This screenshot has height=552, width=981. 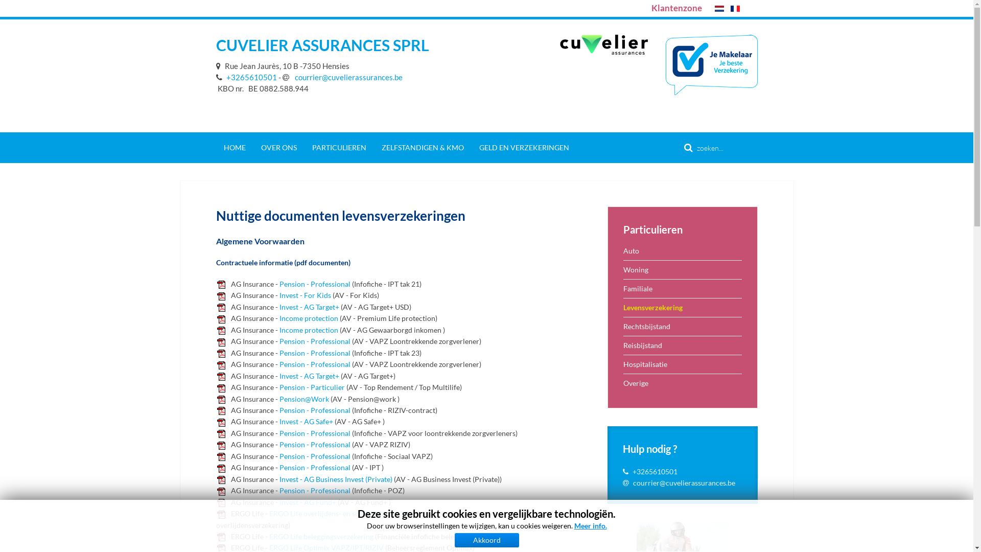 What do you see at coordinates (306, 421) in the screenshot?
I see `Invest - AG Safe+` at bounding box center [306, 421].